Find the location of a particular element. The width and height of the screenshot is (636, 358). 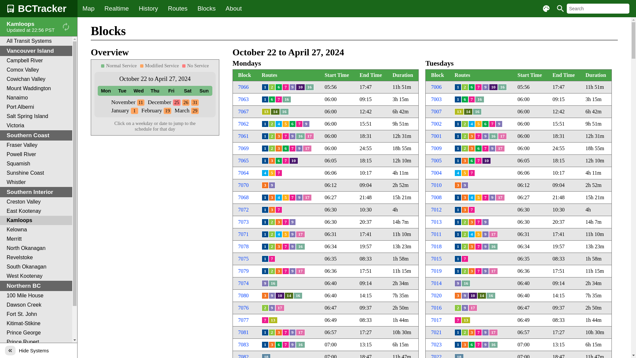

1 is located at coordinates (458, 222).